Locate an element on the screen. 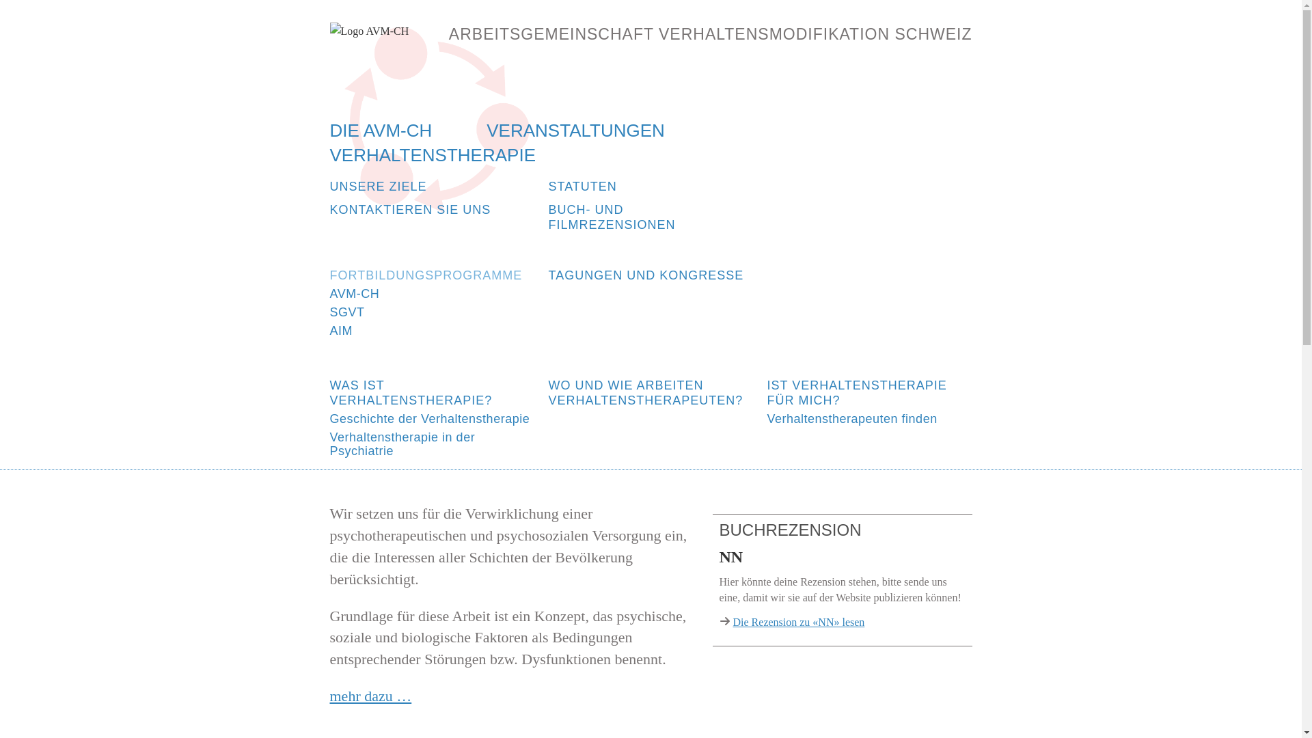 The image size is (1312, 738). SGVT is located at coordinates (432, 312).